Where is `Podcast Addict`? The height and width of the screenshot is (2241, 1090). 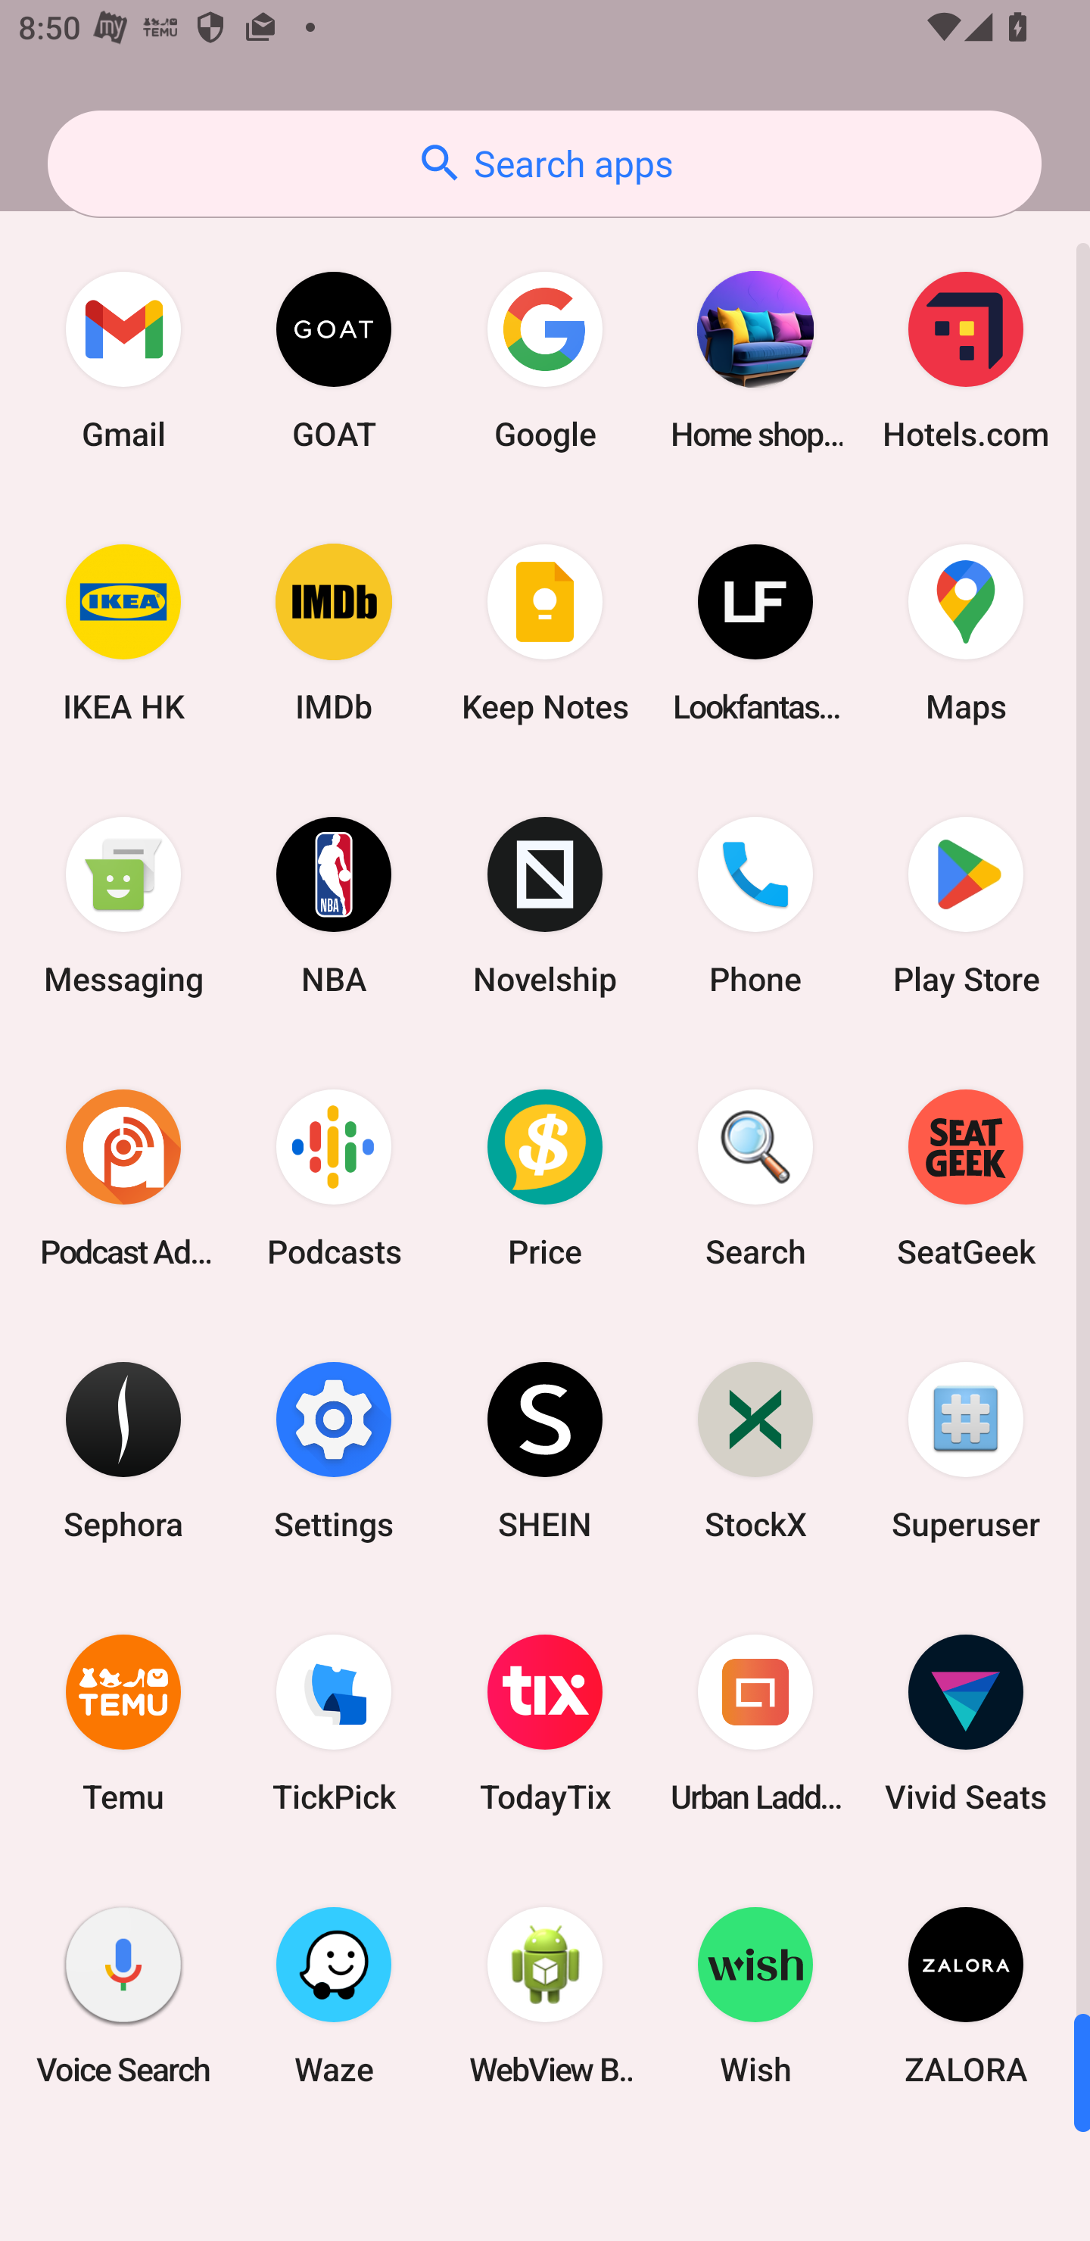 Podcast Addict is located at coordinates (123, 1177).